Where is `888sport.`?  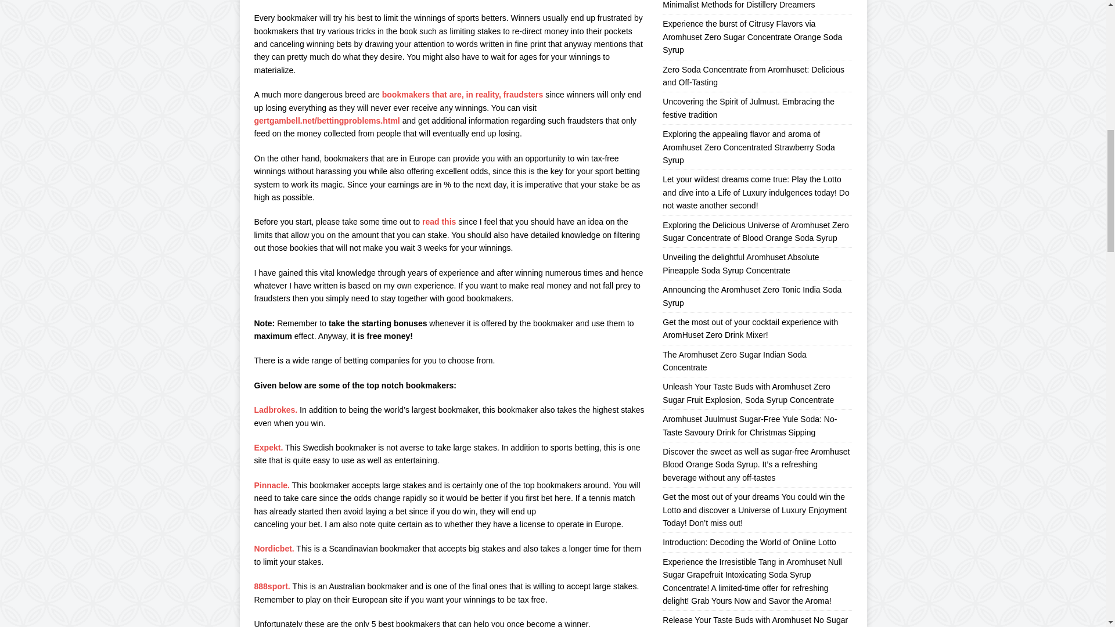 888sport. is located at coordinates (272, 586).